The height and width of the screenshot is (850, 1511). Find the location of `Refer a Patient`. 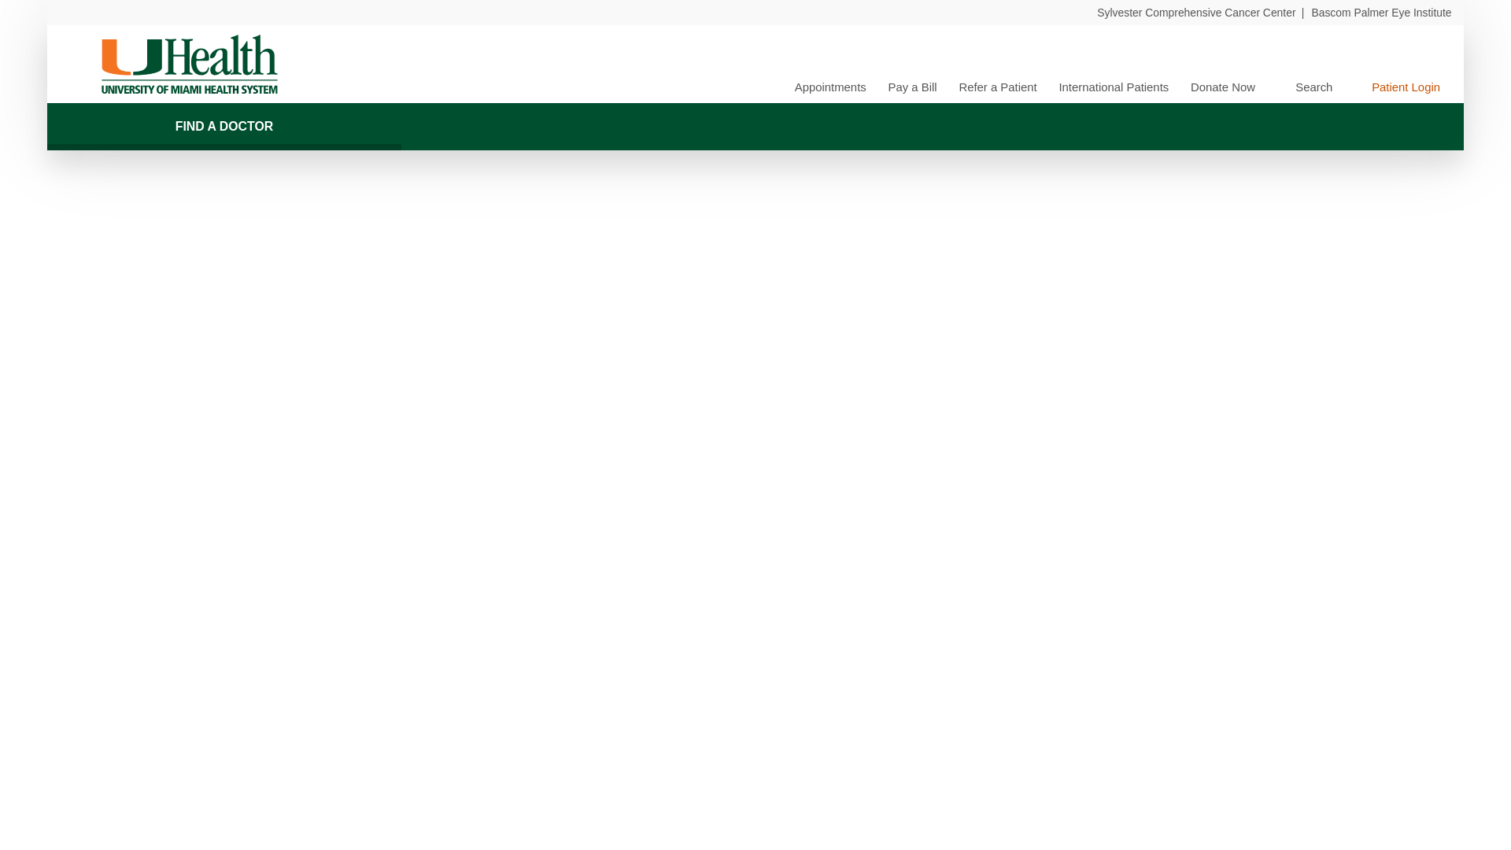

Refer a Patient is located at coordinates (997, 87).